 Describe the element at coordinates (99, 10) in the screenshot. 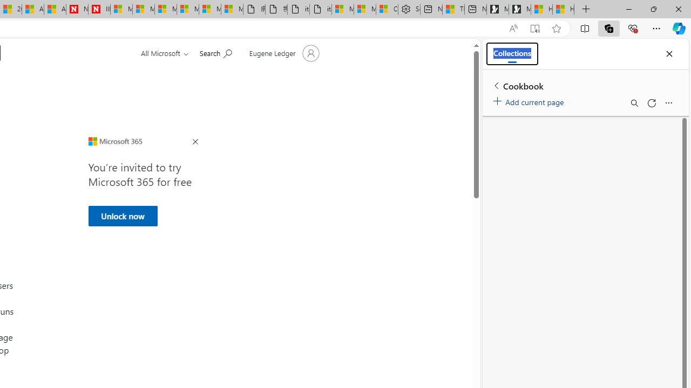

I see `Illness news & latest pictures from Newsweek.com` at that location.